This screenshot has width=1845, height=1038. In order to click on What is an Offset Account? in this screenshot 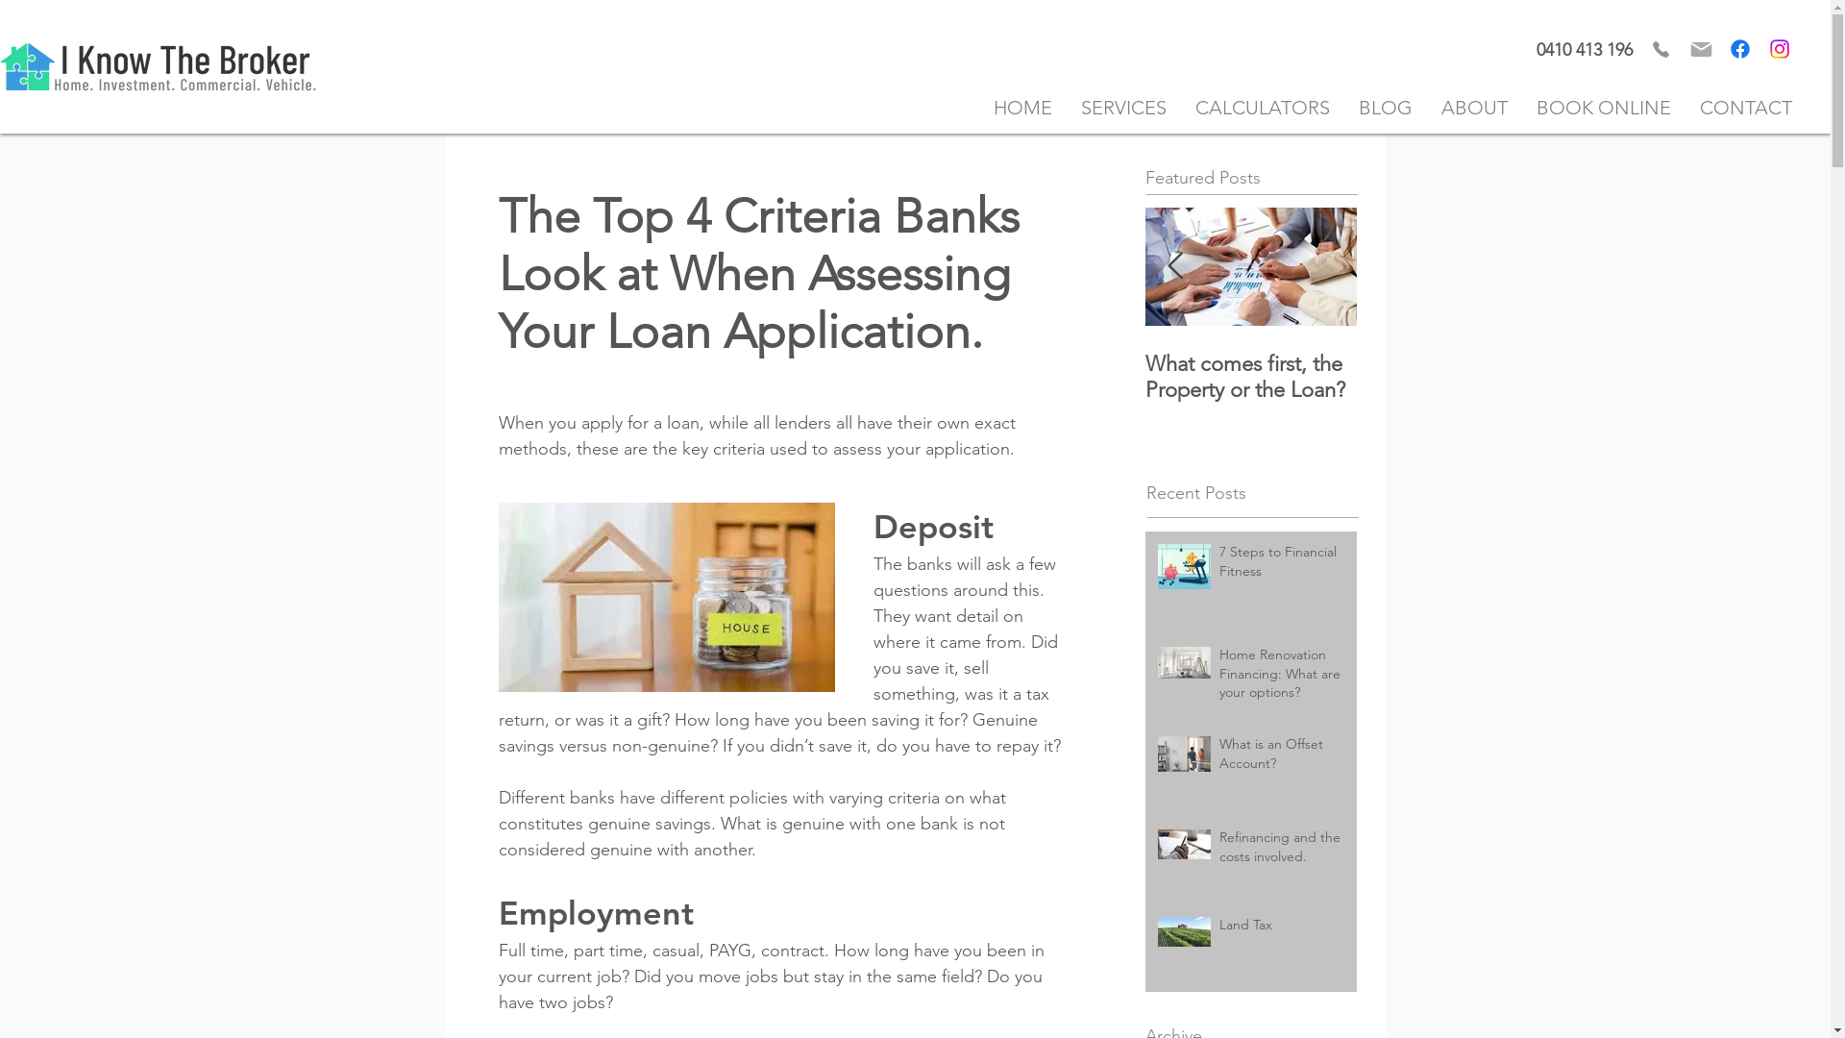, I will do `click(1284, 757)`.